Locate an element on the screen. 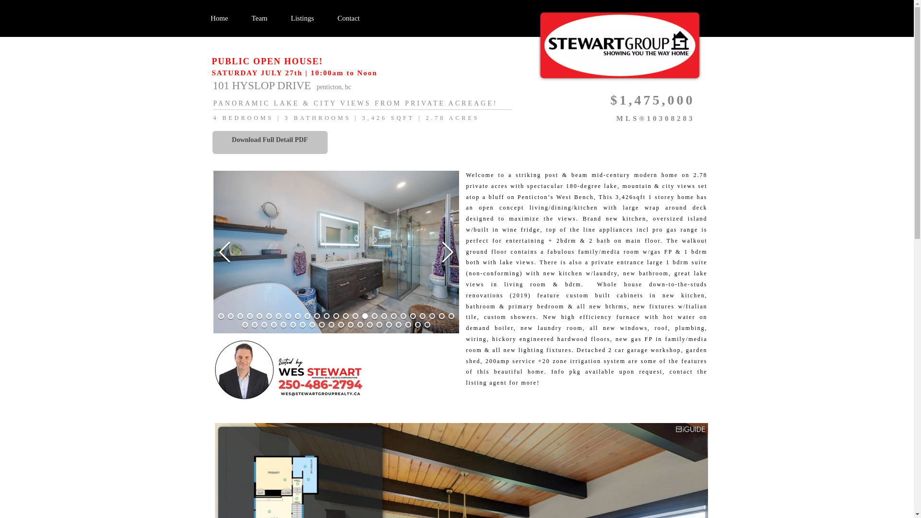 This screenshot has height=518, width=921. Listings is located at coordinates (302, 18).